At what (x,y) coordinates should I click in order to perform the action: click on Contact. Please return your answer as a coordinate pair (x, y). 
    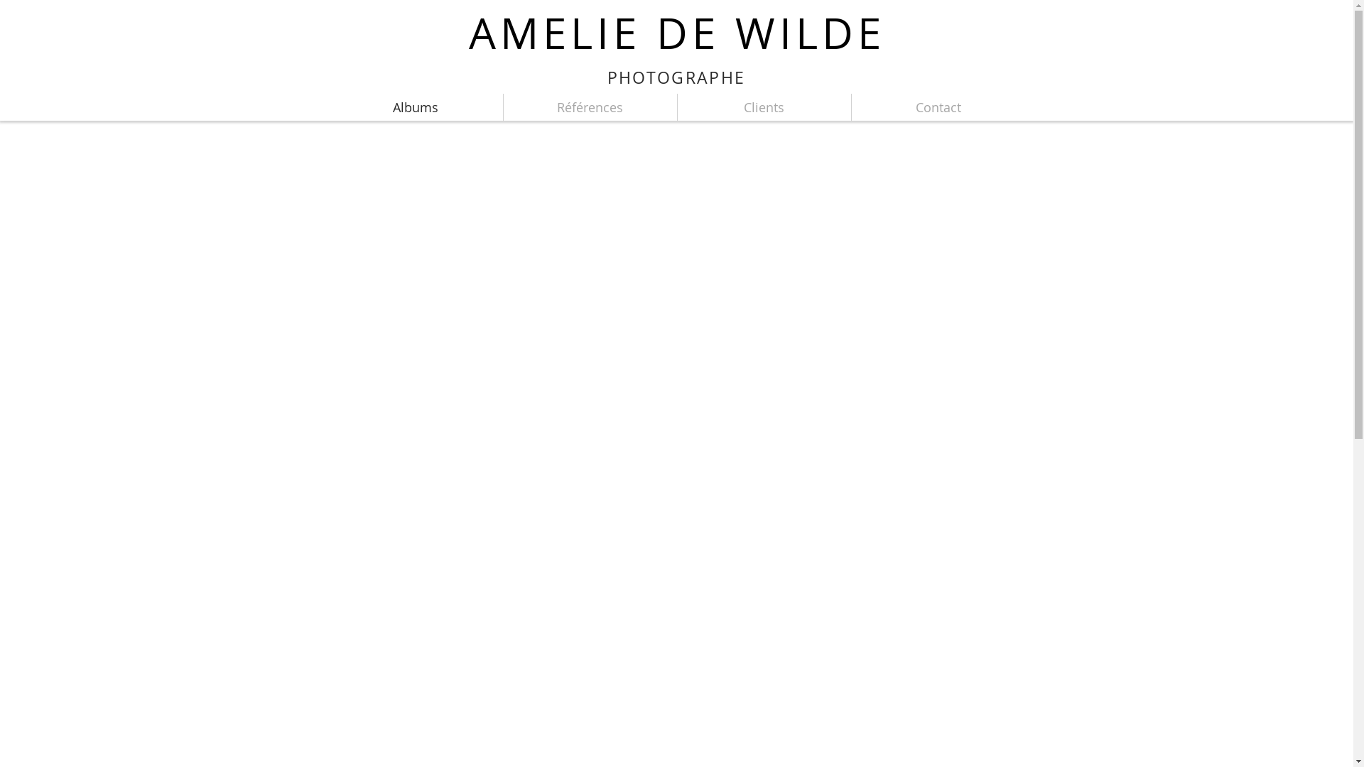
    Looking at the image, I should click on (938, 107).